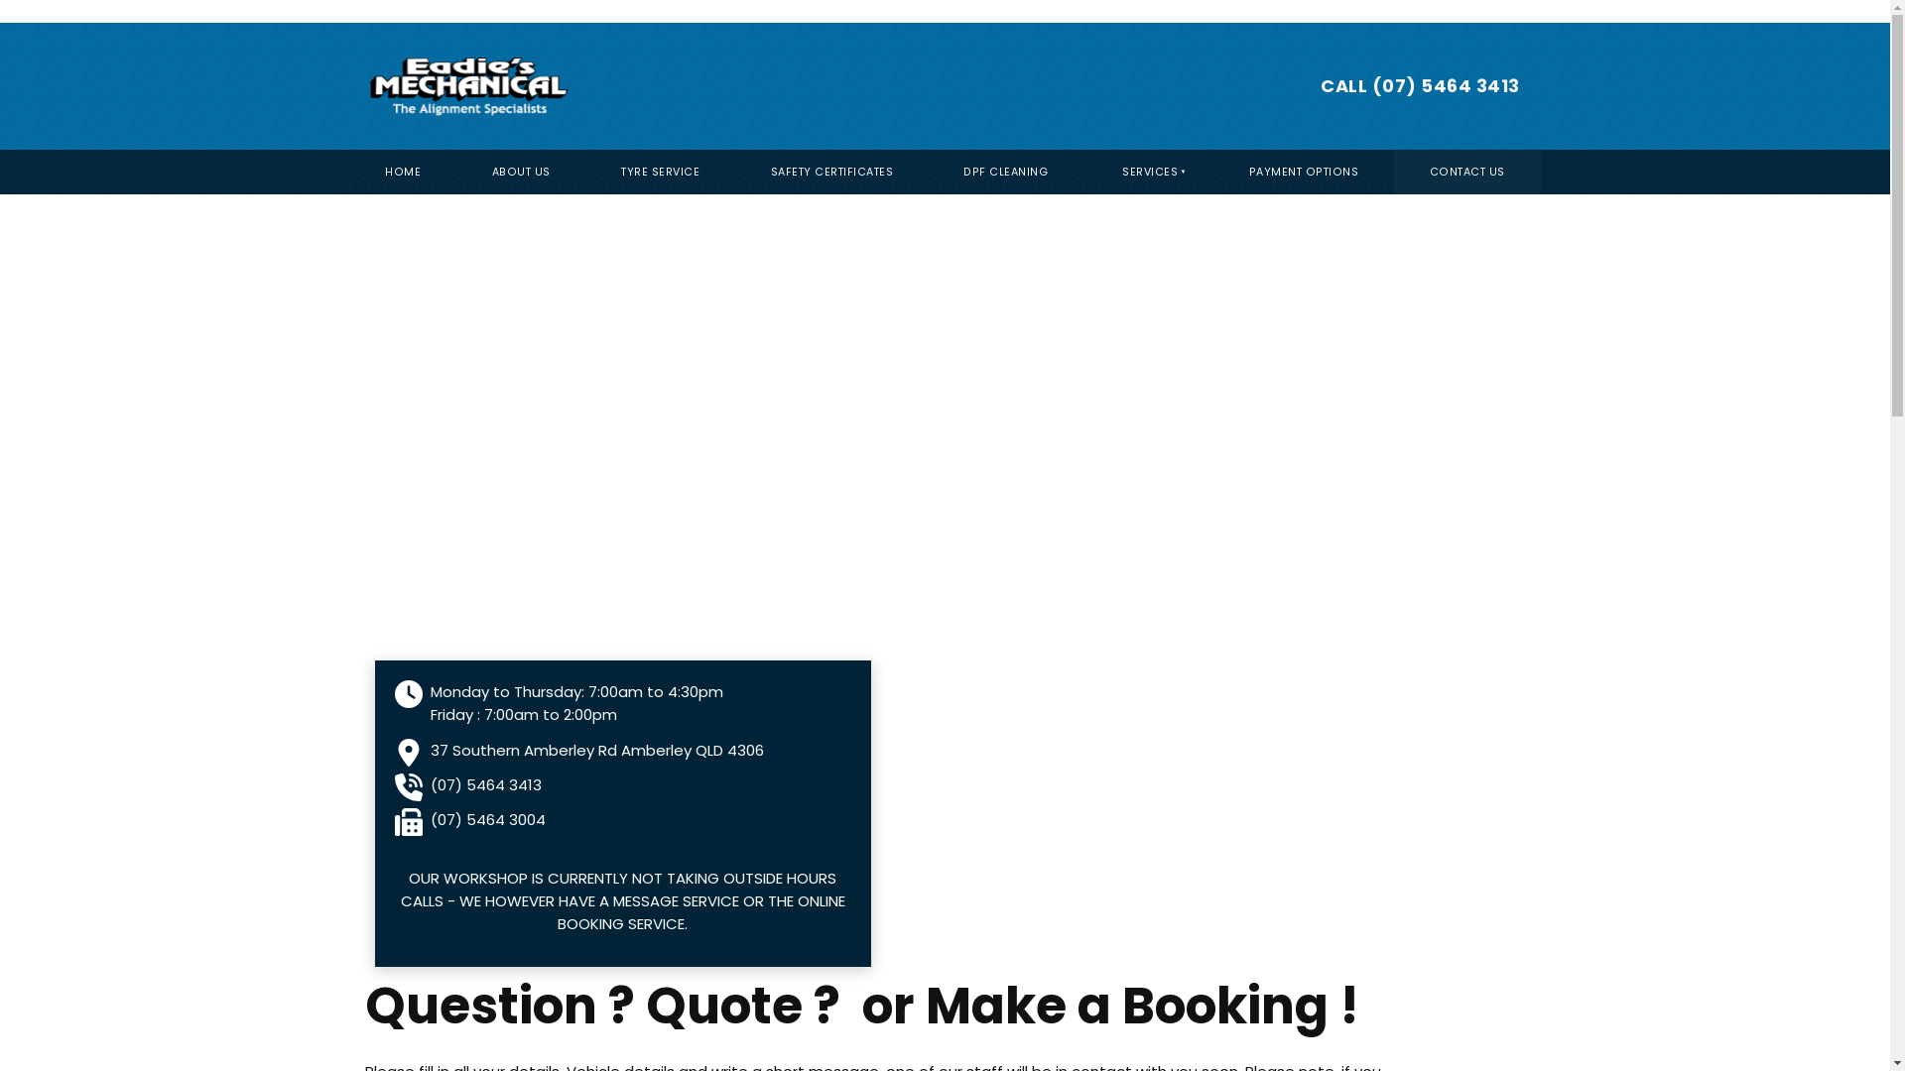 The width and height of the screenshot is (1905, 1071). I want to click on TYRE SERVICE, so click(660, 173).